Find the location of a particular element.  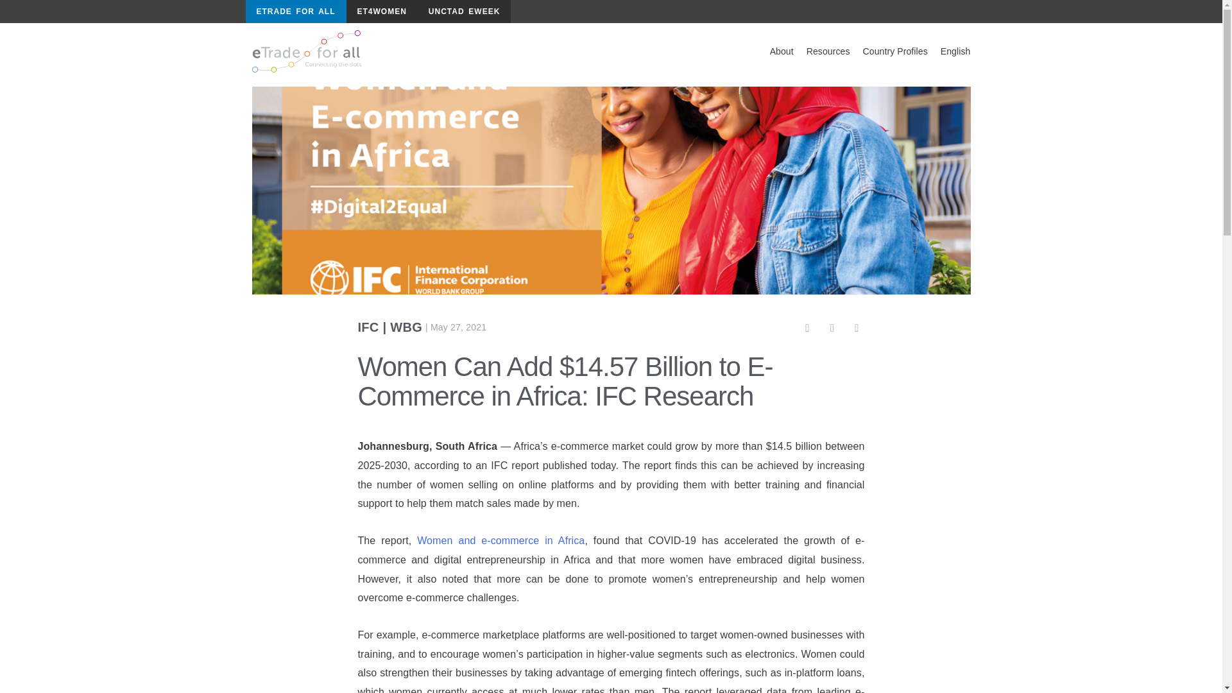

About is located at coordinates (782, 51).